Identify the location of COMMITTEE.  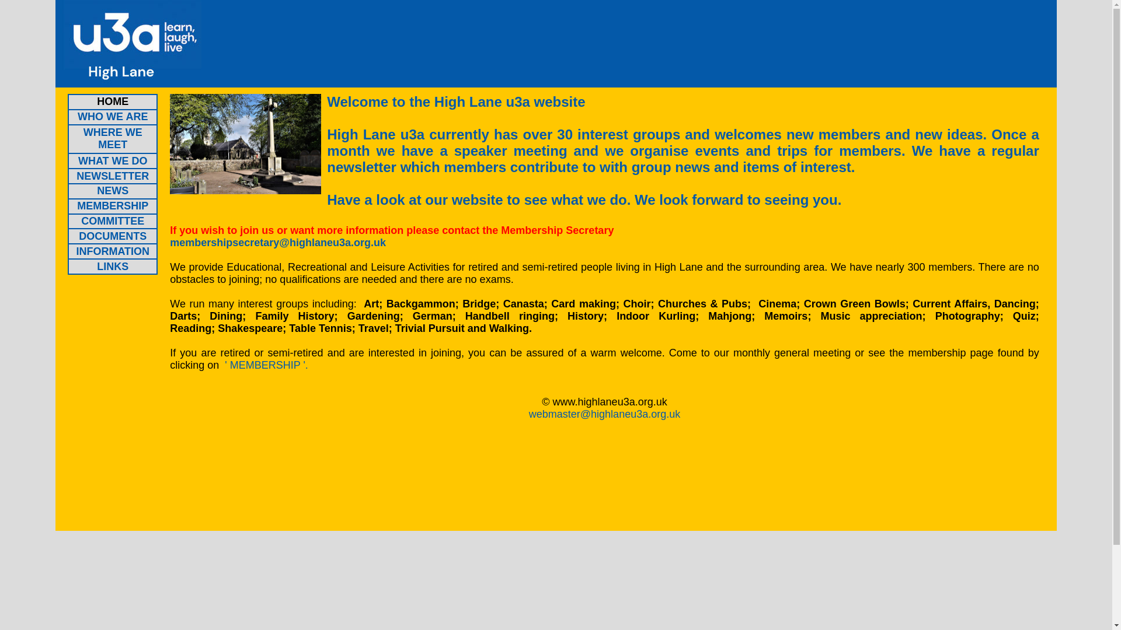
(112, 220).